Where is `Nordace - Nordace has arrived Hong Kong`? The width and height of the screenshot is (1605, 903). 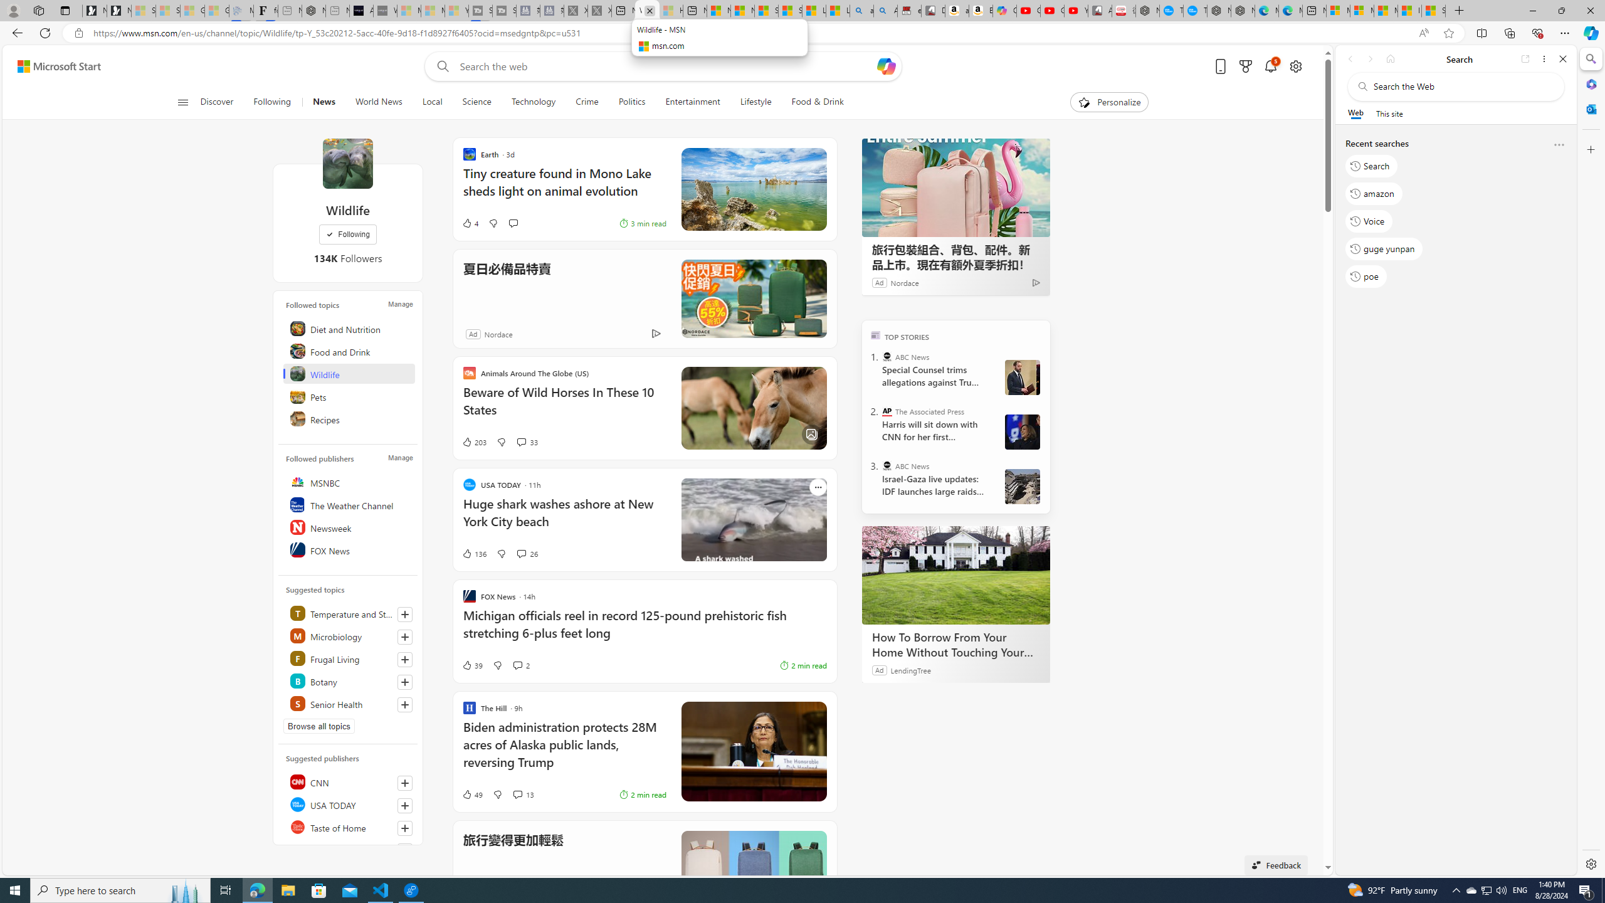
Nordace - Nordace has arrived Hong Kong is located at coordinates (1243, 11).